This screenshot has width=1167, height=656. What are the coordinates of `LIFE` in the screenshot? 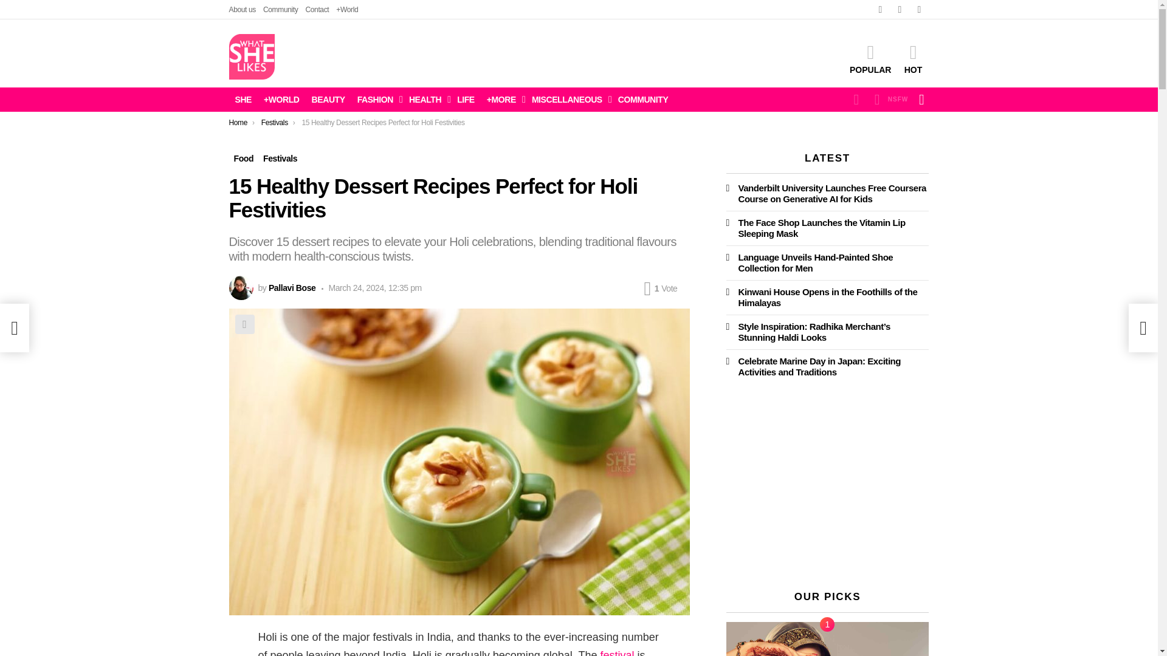 It's located at (466, 100).